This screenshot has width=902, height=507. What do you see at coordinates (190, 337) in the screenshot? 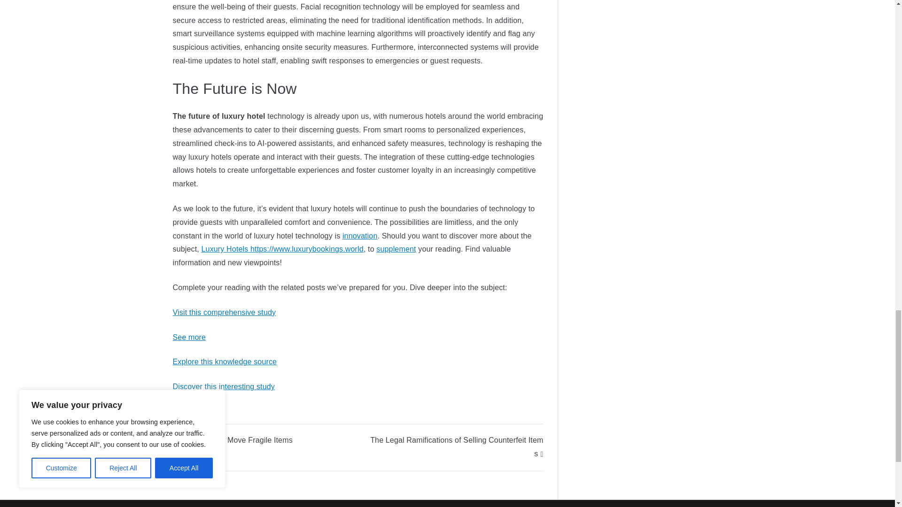
I see `See more` at bounding box center [190, 337].